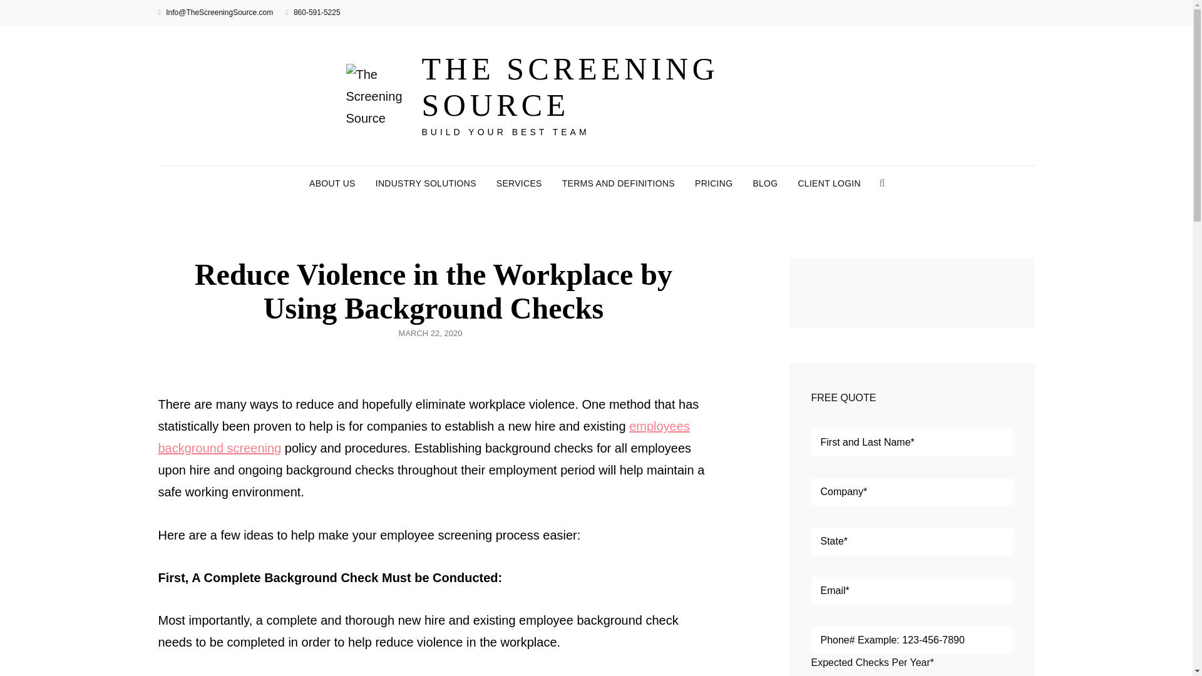  Describe the element at coordinates (431, 333) in the screenshot. I see `MARCH 22, 2020` at that location.